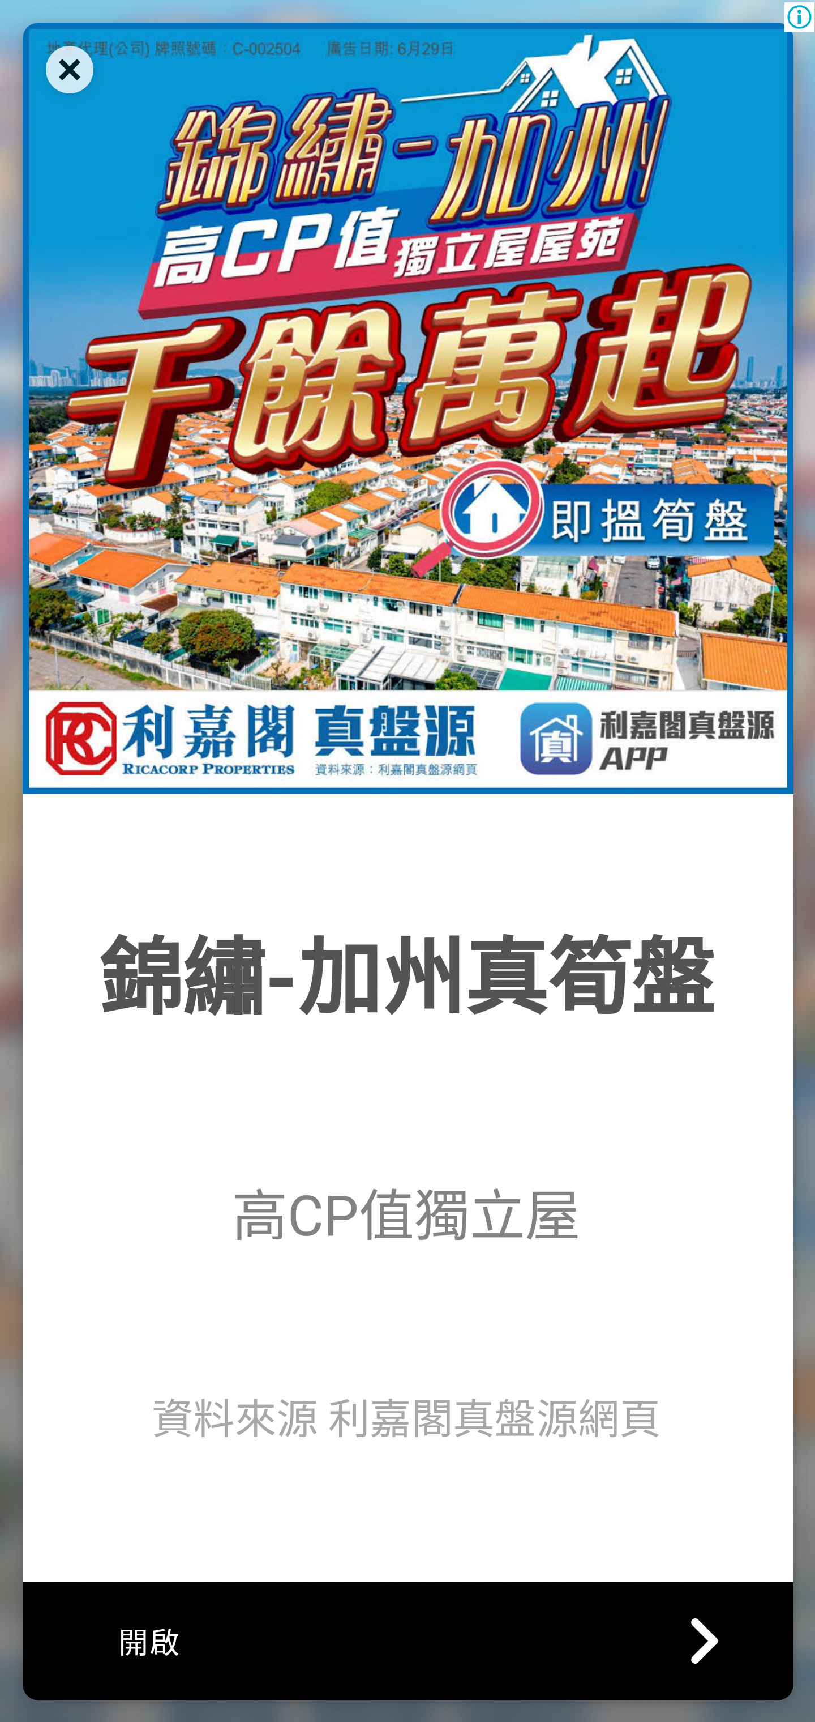  What do you see at coordinates (405, 979) in the screenshot?
I see `錦繡-加州真筍盤` at bounding box center [405, 979].